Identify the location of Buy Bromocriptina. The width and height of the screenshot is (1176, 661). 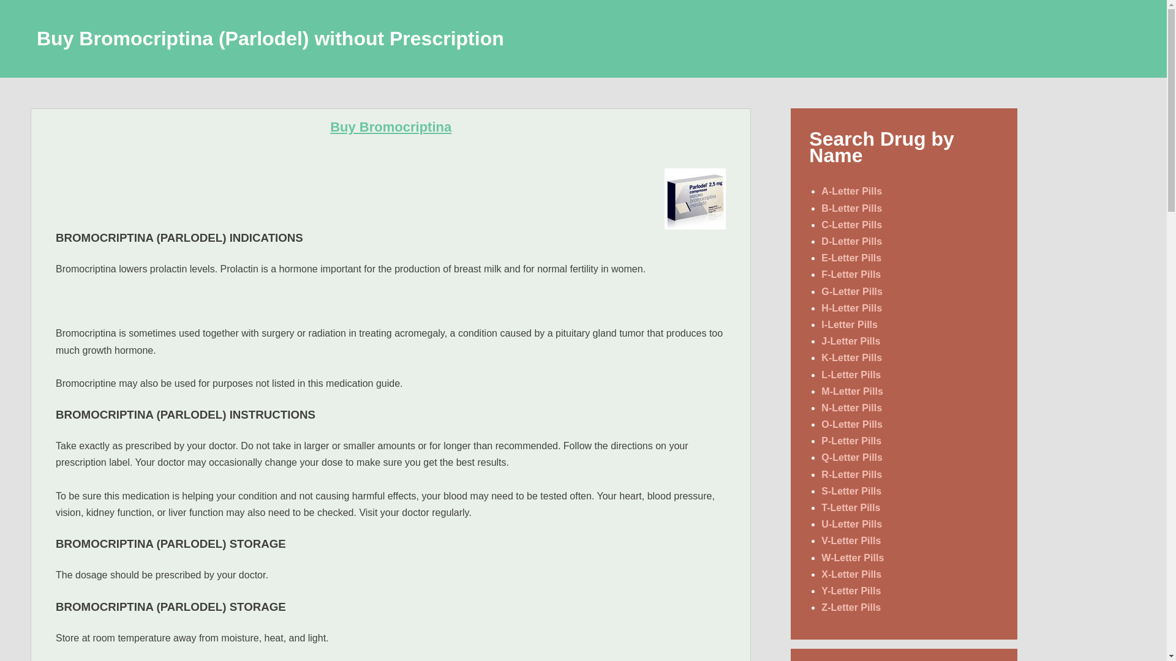
(391, 127).